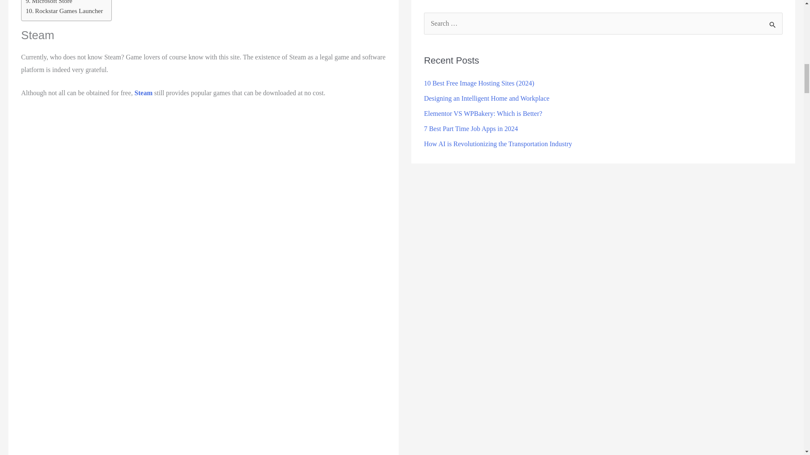 This screenshot has height=455, width=810. What do you see at coordinates (49, 3) in the screenshot?
I see `Microsoft Store` at bounding box center [49, 3].